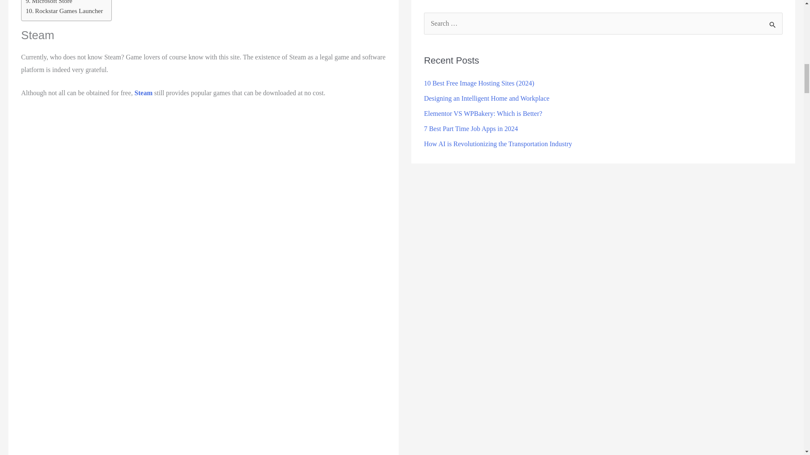 This screenshot has height=455, width=810. What do you see at coordinates (49, 3) in the screenshot?
I see `Microsoft Store` at bounding box center [49, 3].